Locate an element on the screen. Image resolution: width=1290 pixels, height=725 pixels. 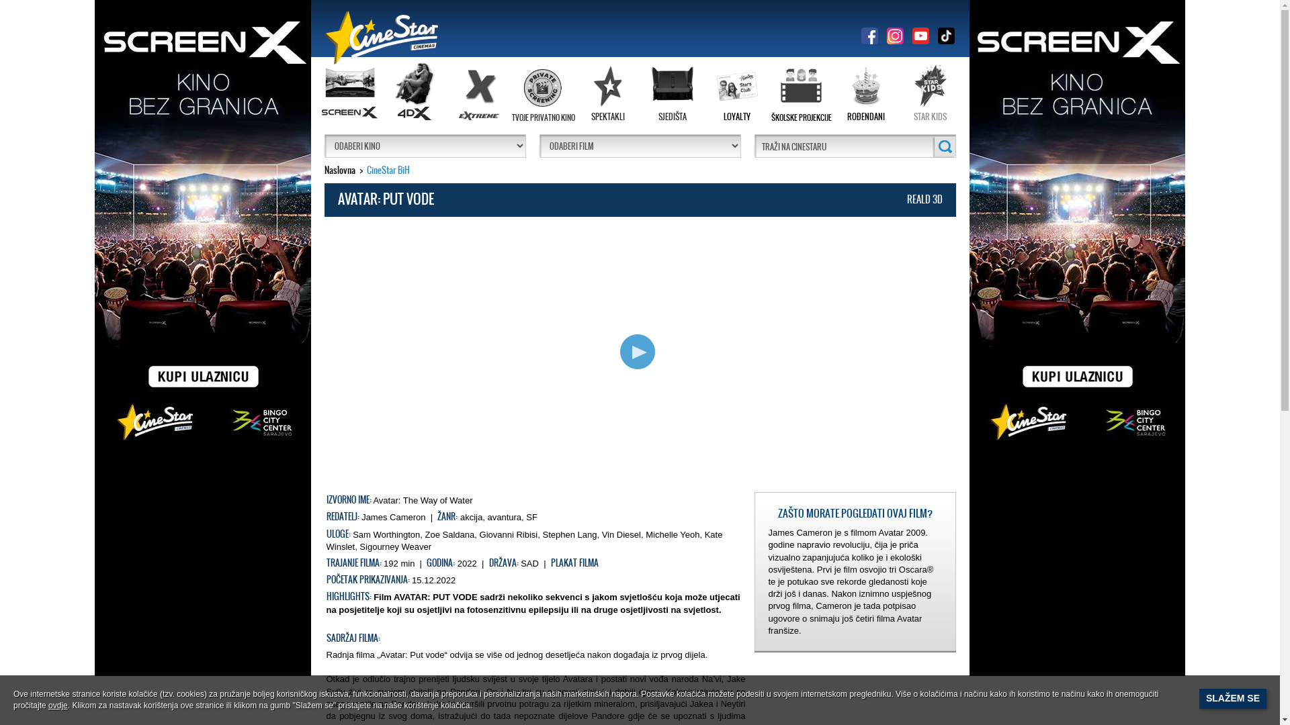
Tik Tok is located at coordinates (946, 35).